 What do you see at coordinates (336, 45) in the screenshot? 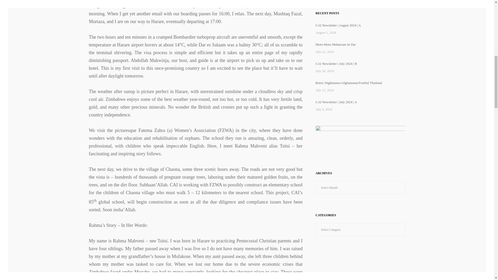
I see `Moto-Moto Muharram In Dar` at bounding box center [336, 45].